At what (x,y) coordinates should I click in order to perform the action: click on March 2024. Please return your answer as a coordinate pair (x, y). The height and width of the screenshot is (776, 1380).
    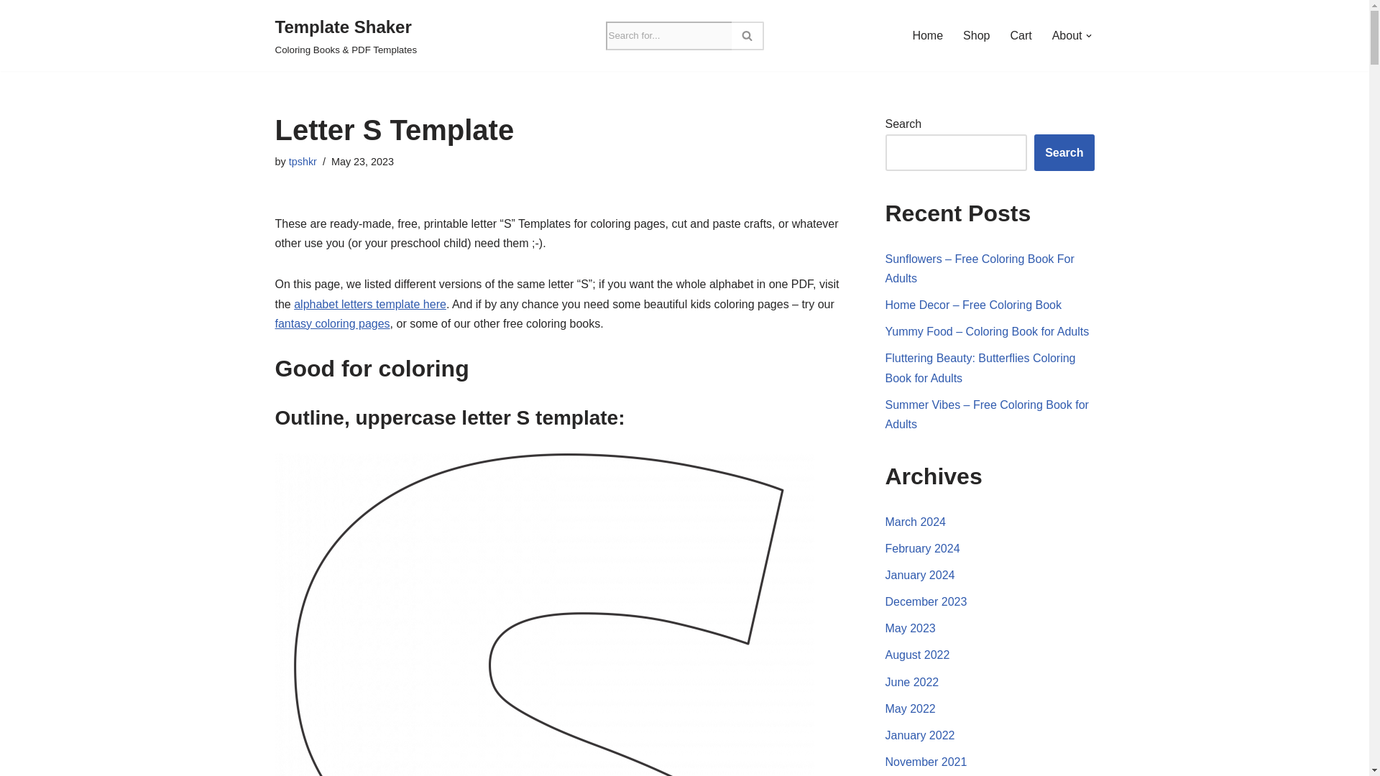
    Looking at the image, I should click on (916, 522).